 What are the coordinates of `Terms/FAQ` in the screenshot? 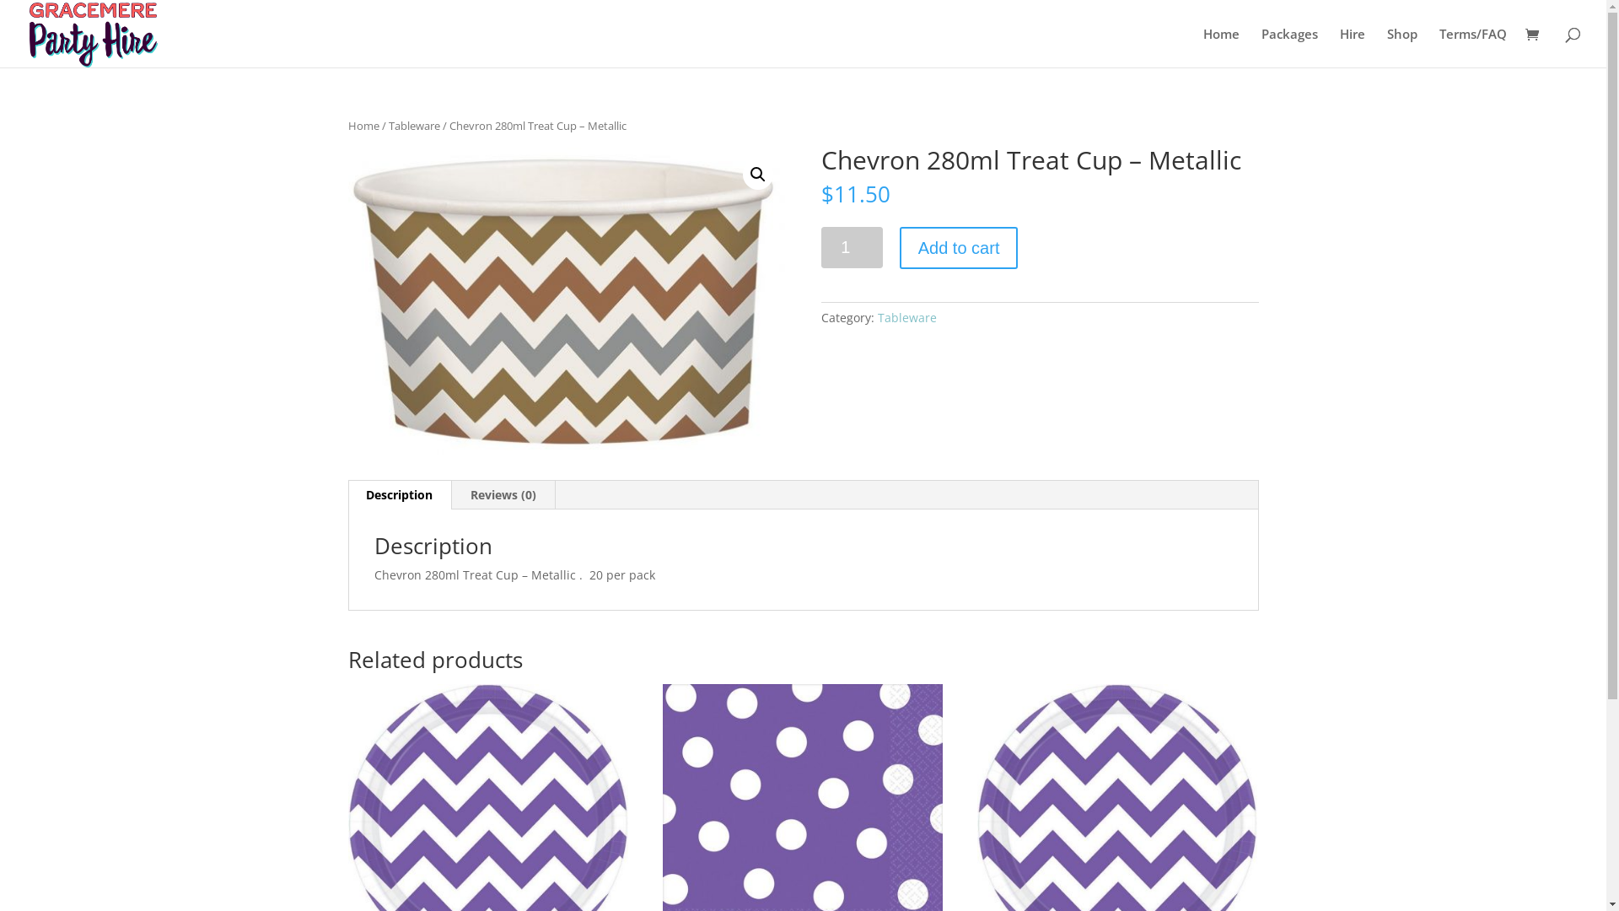 It's located at (1473, 47).